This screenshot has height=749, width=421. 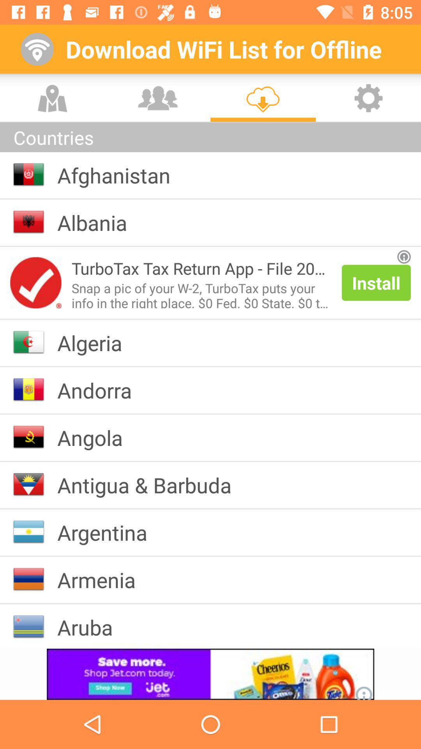 What do you see at coordinates (376, 282) in the screenshot?
I see `launch app to the right of turbotax tax return item` at bounding box center [376, 282].